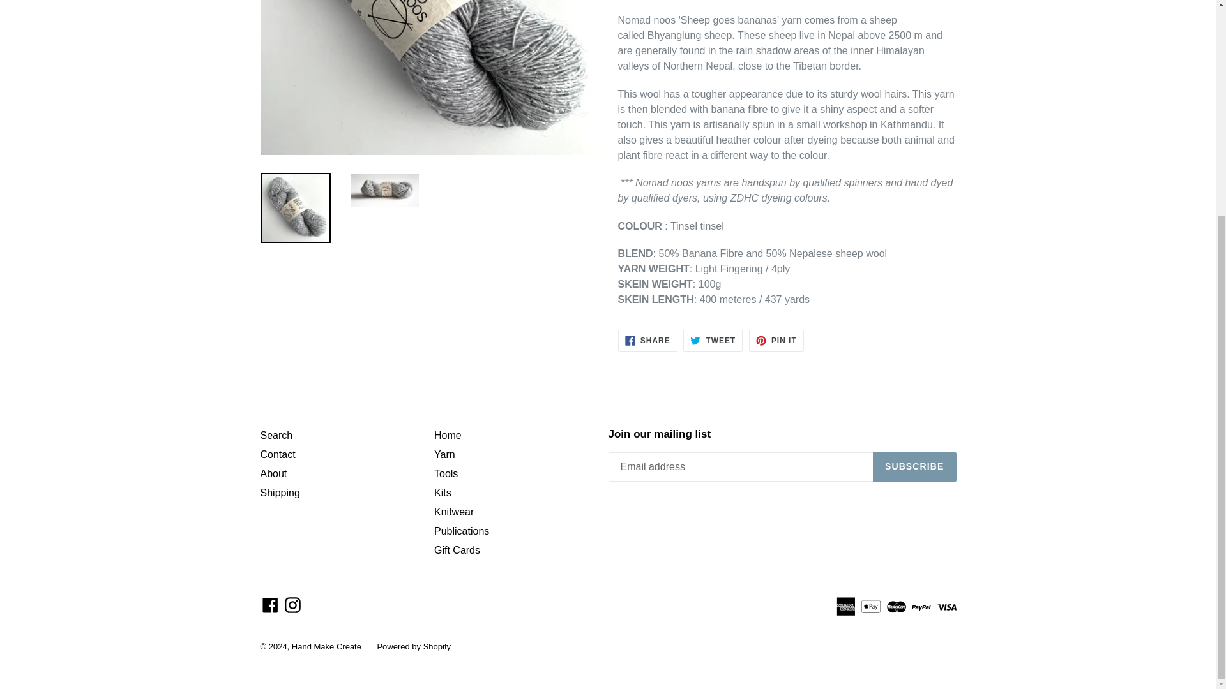 The width and height of the screenshot is (1226, 689). I want to click on About, so click(276, 435).